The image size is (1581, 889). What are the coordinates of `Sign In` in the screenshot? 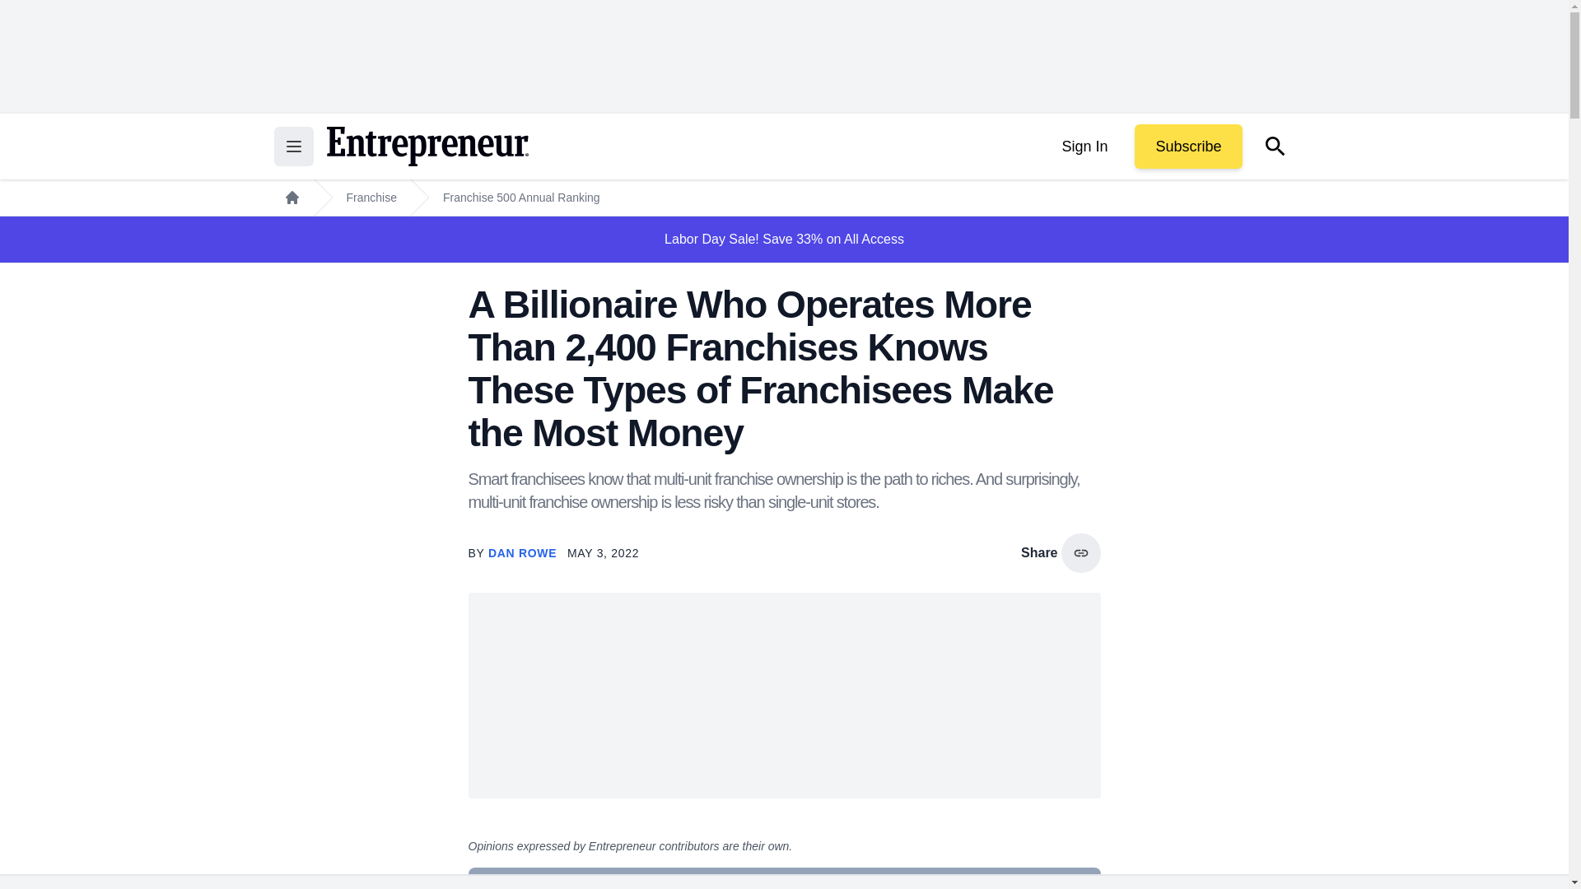 It's located at (1084, 147).